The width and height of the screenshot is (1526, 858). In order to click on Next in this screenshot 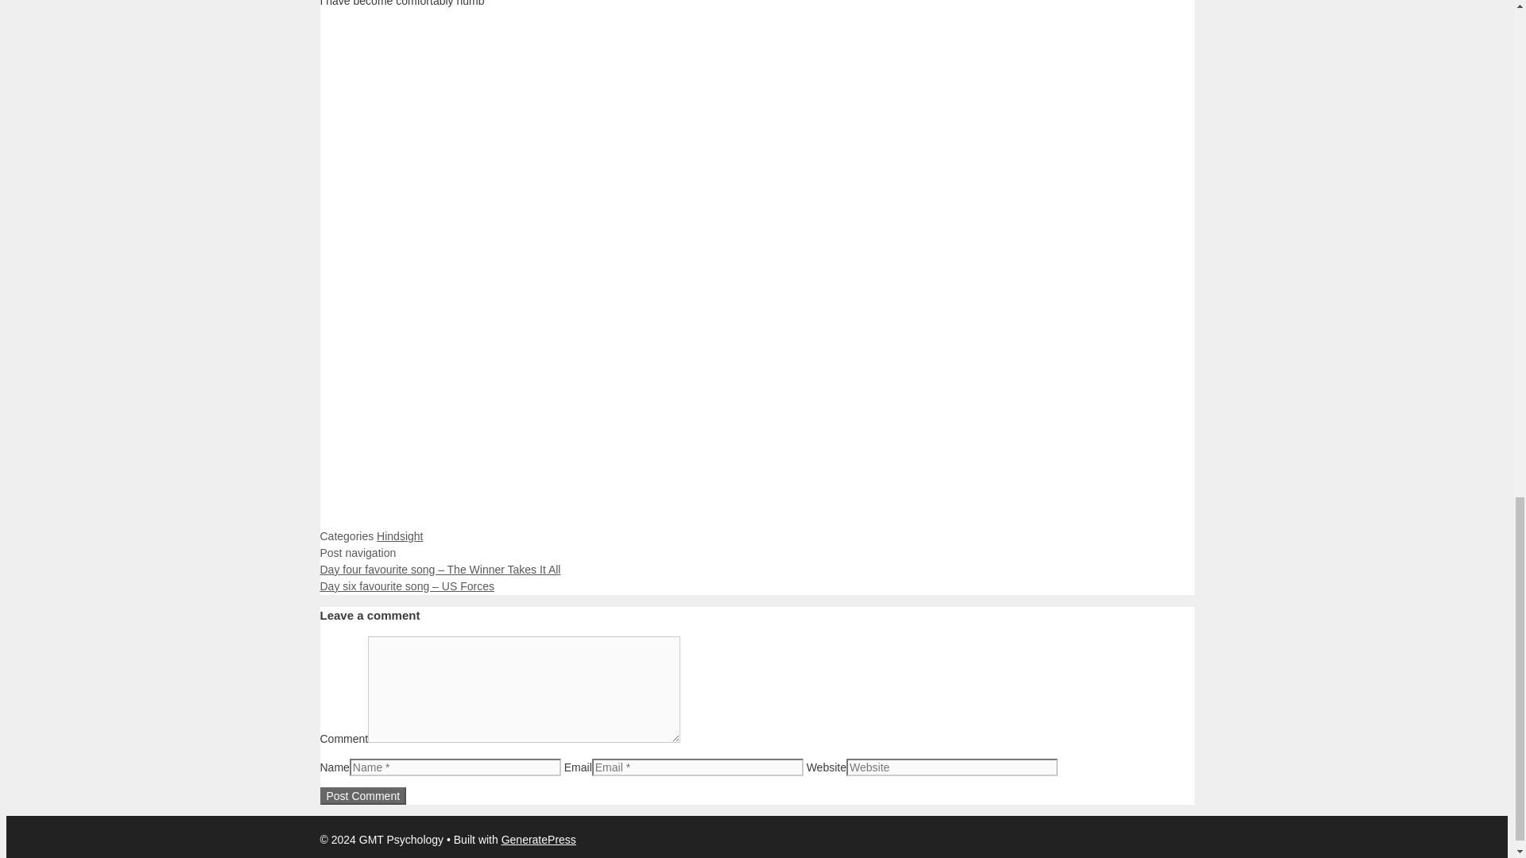, I will do `click(405, 586)`.